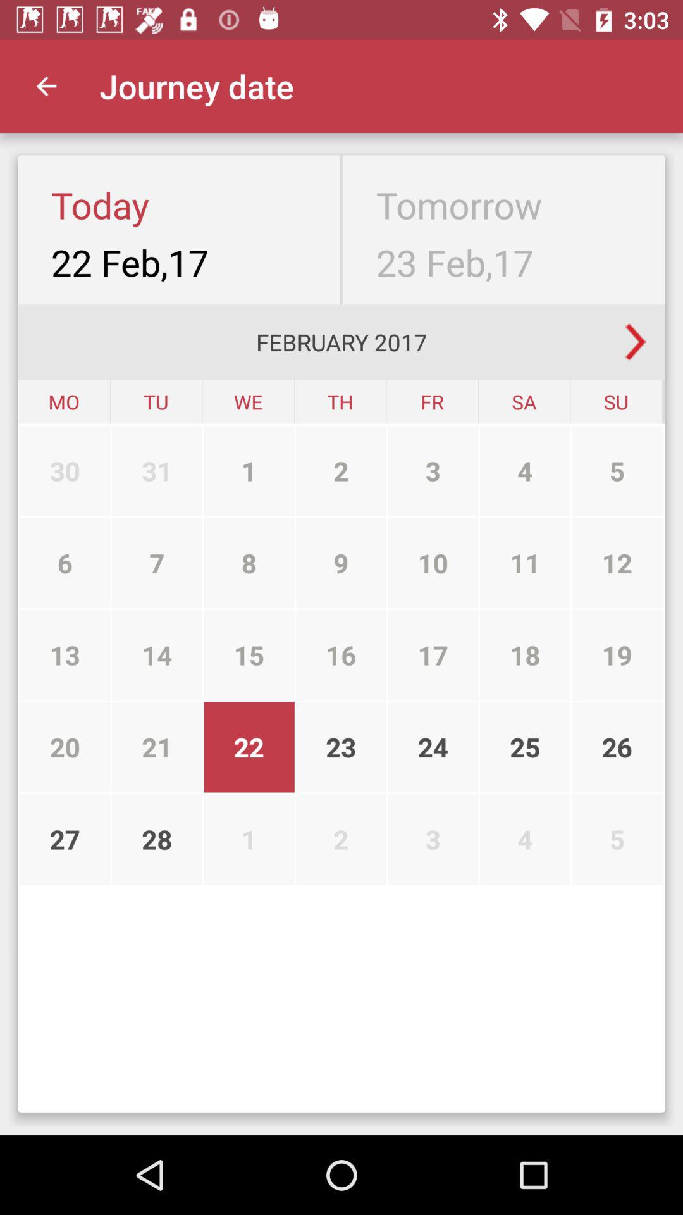 Image resolution: width=683 pixels, height=1215 pixels. What do you see at coordinates (433, 563) in the screenshot?
I see `turn off icon to the right of 2 item` at bounding box center [433, 563].